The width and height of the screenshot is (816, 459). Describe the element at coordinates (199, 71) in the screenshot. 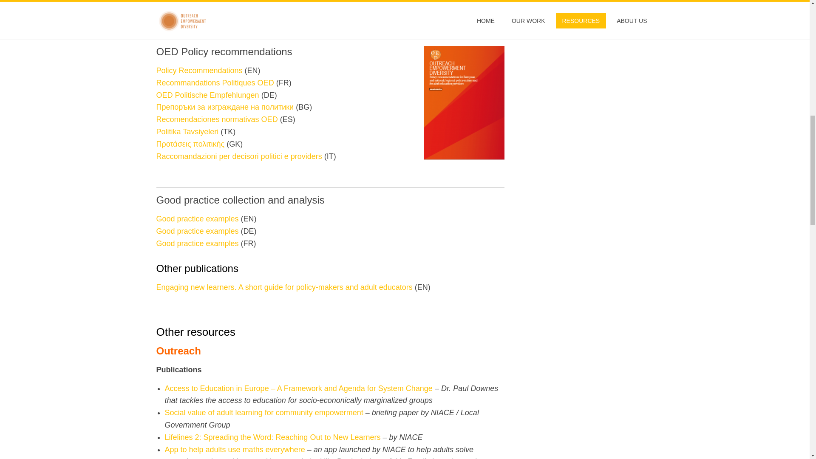

I see `Policy Recommendations` at that location.